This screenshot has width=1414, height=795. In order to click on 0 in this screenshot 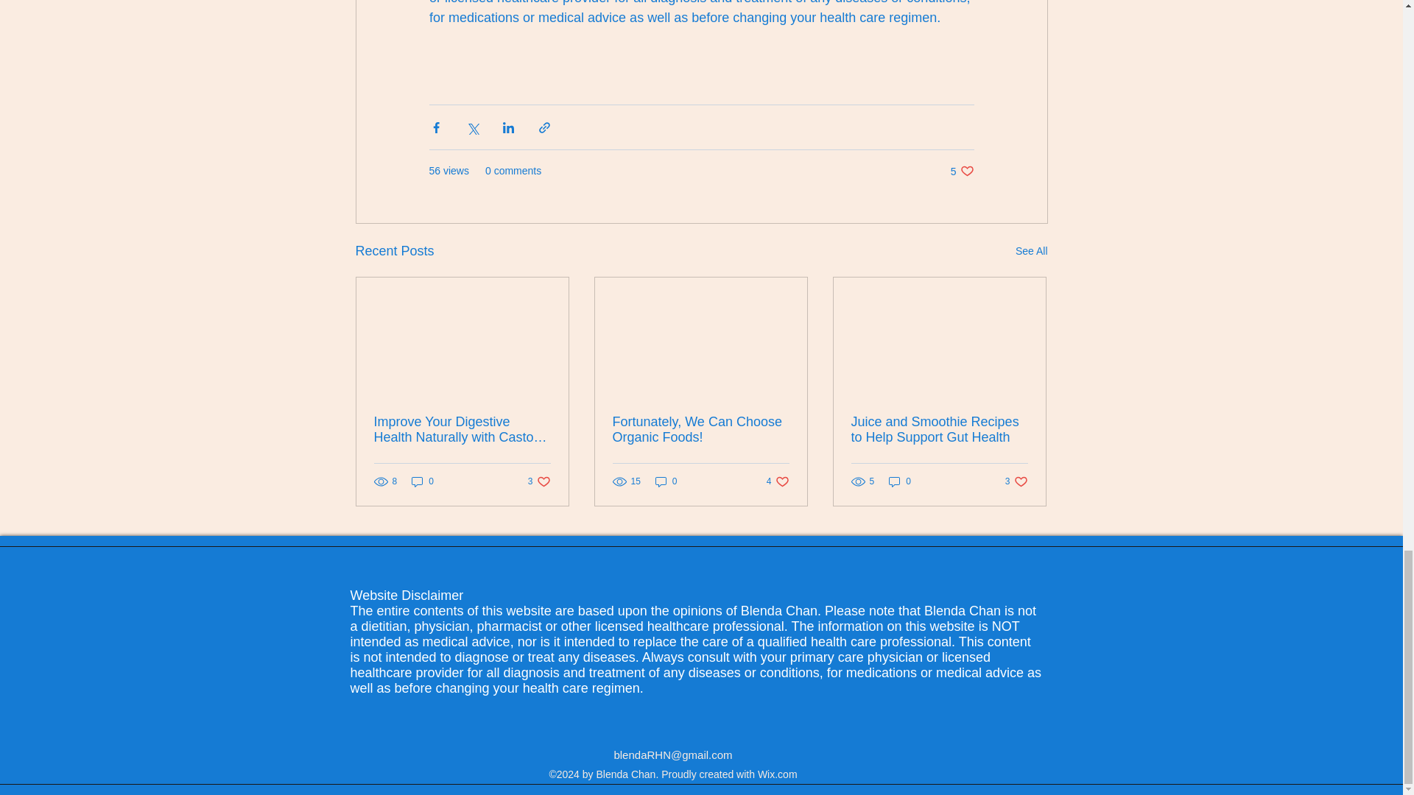, I will do `click(962, 171)`.